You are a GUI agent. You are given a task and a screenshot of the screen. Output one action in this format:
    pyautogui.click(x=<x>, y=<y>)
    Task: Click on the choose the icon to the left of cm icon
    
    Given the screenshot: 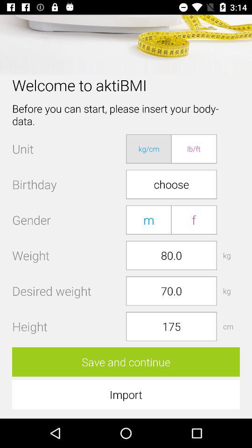 What is the action you would take?
    pyautogui.click(x=171, y=327)
    